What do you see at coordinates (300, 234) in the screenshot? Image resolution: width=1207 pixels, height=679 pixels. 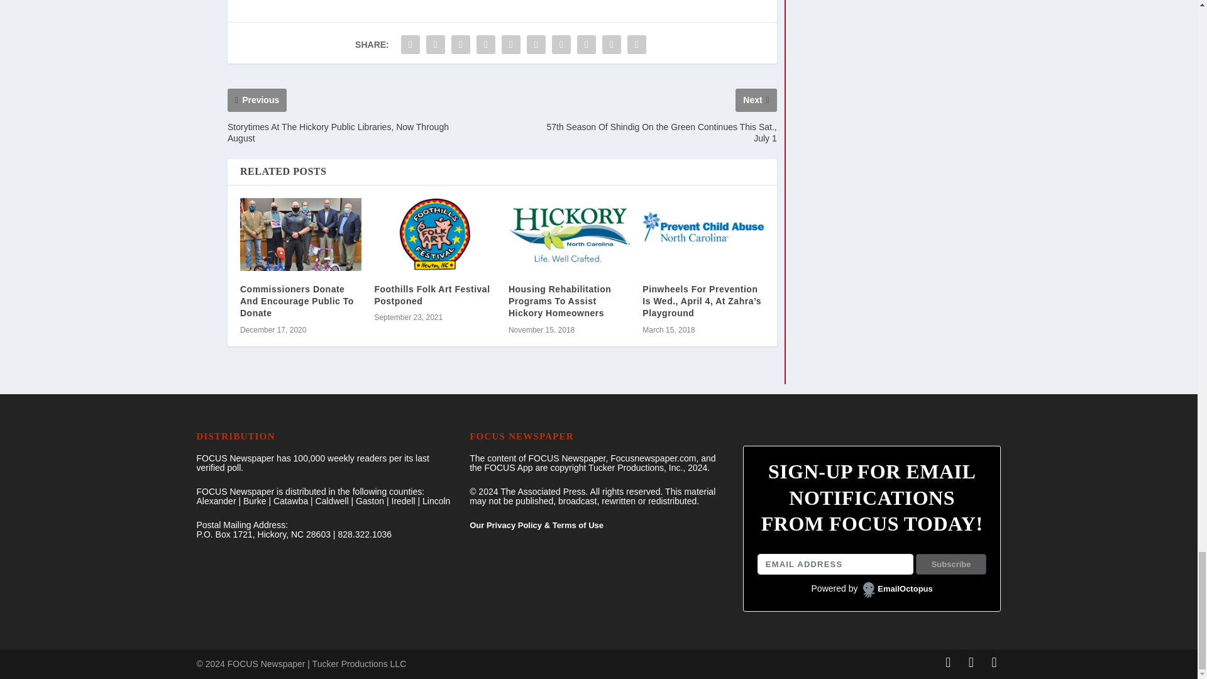 I see `Commissioners Donate And Encourage Public To Donate` at bounding box center [300, 234].